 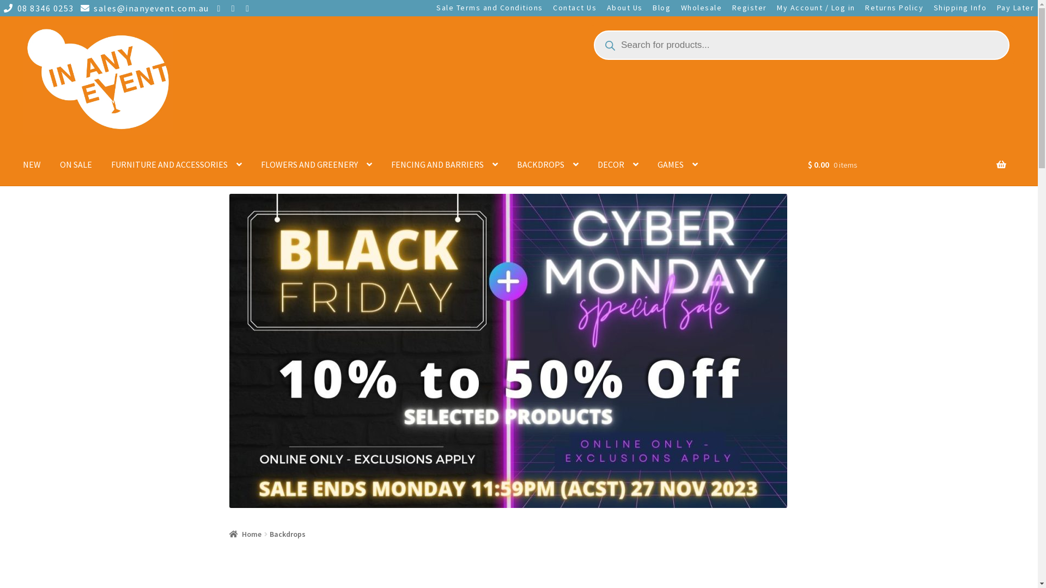 I want to click on FLOWERS AND GREENERY, so click(x=317, y=164).